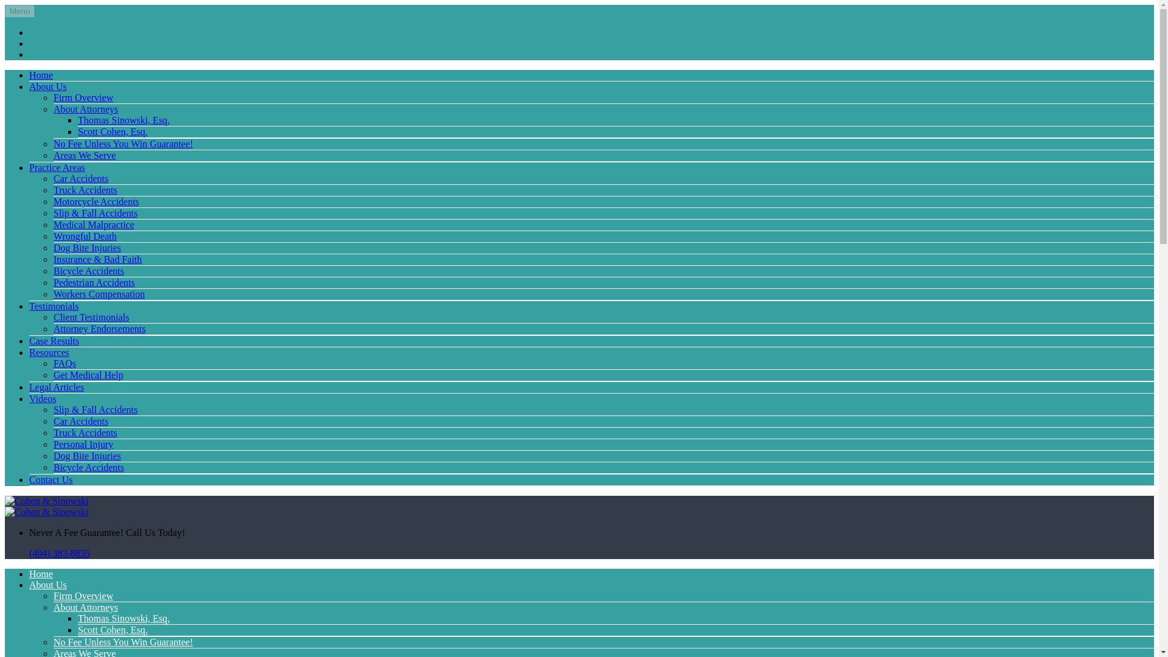  What do you see at coordinates (19, 11) in the screenshot?
I see `Menu` at bounding box center [19, 11].